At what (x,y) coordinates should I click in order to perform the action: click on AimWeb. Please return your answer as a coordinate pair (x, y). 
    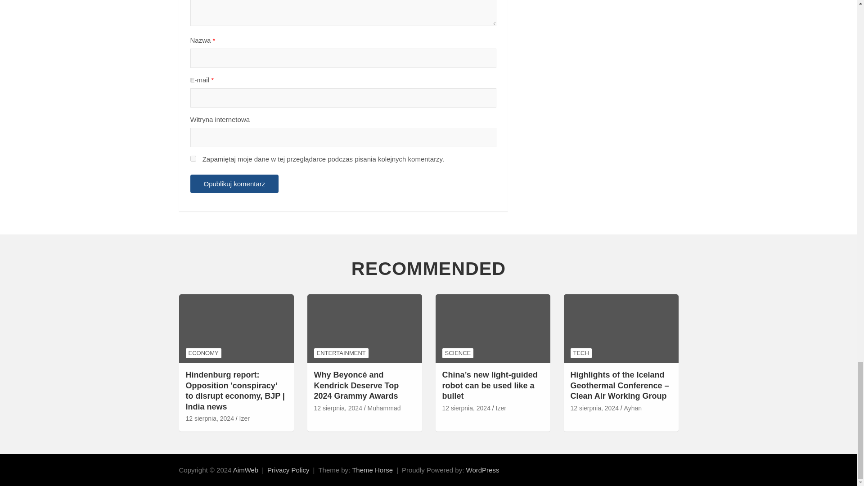
    Looking at the image, I should click on (246, 470).